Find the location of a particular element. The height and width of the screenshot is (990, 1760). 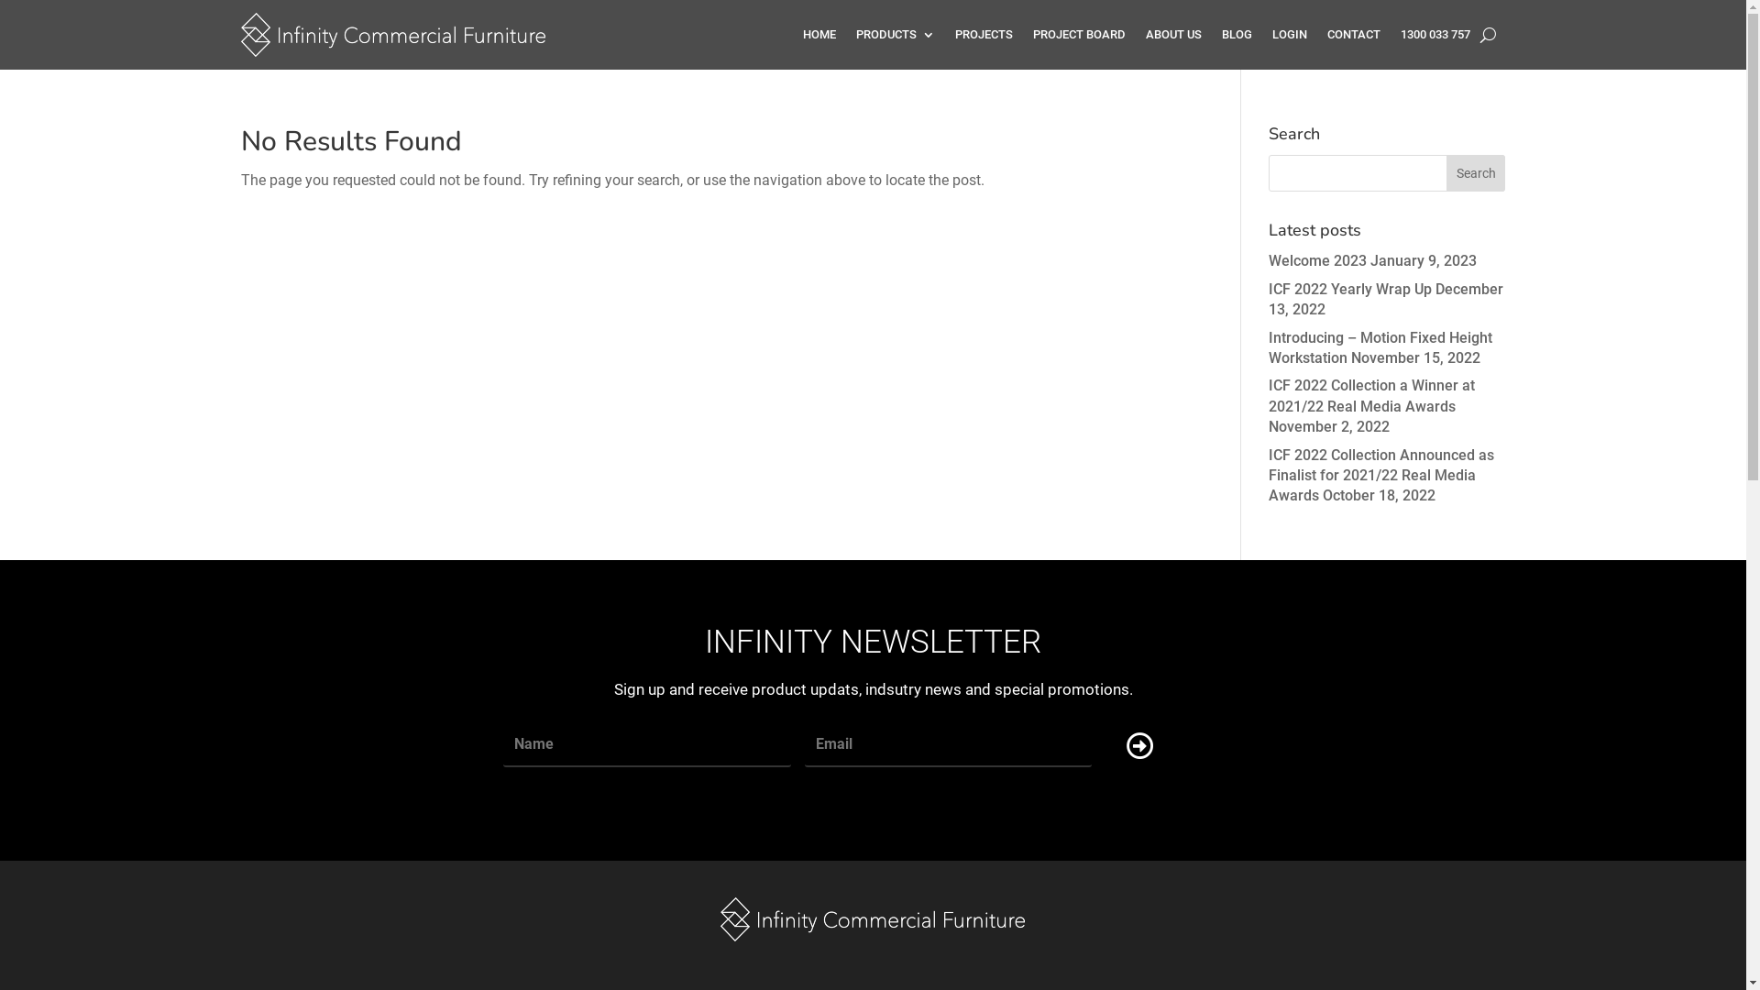

ICF 2022 Collection a Winner at 2021/22 Real Media Awards is located at coordinates (1371, 396).